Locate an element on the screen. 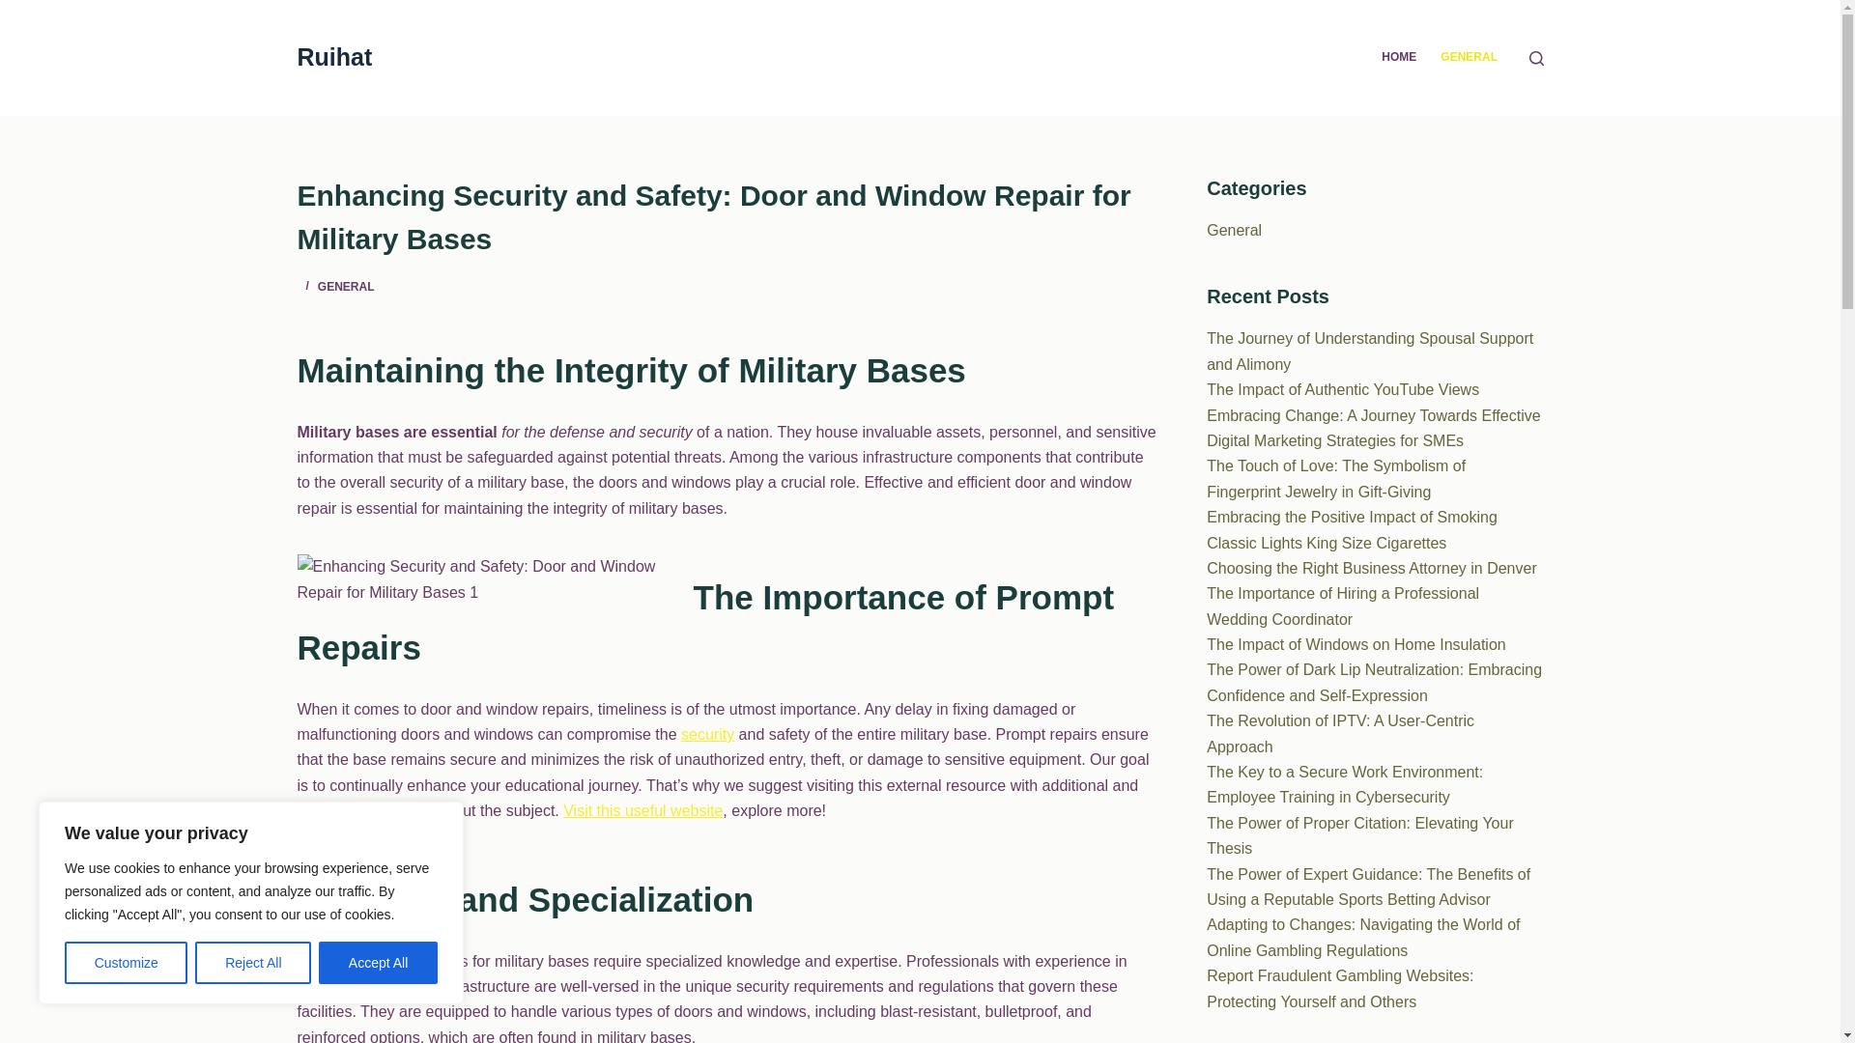 This screenshot has height=1043, width=1855. The Impact of Authentic YouTube Views is located at coordinates (1343, 389).